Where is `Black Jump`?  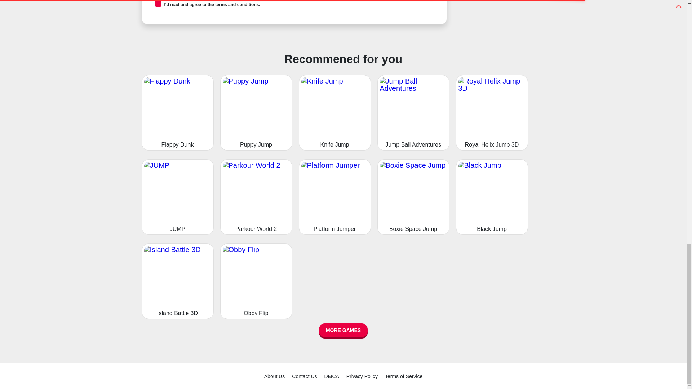 Black Jump is located at coordinates (491, 197).